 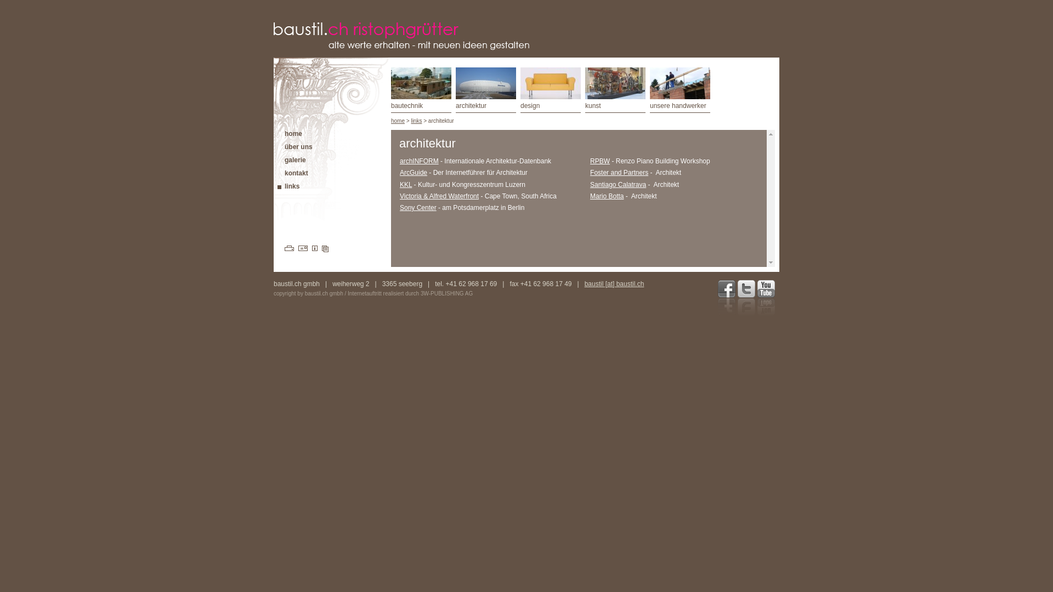 I want to click on Sitemap, so click(x=325, y=249).